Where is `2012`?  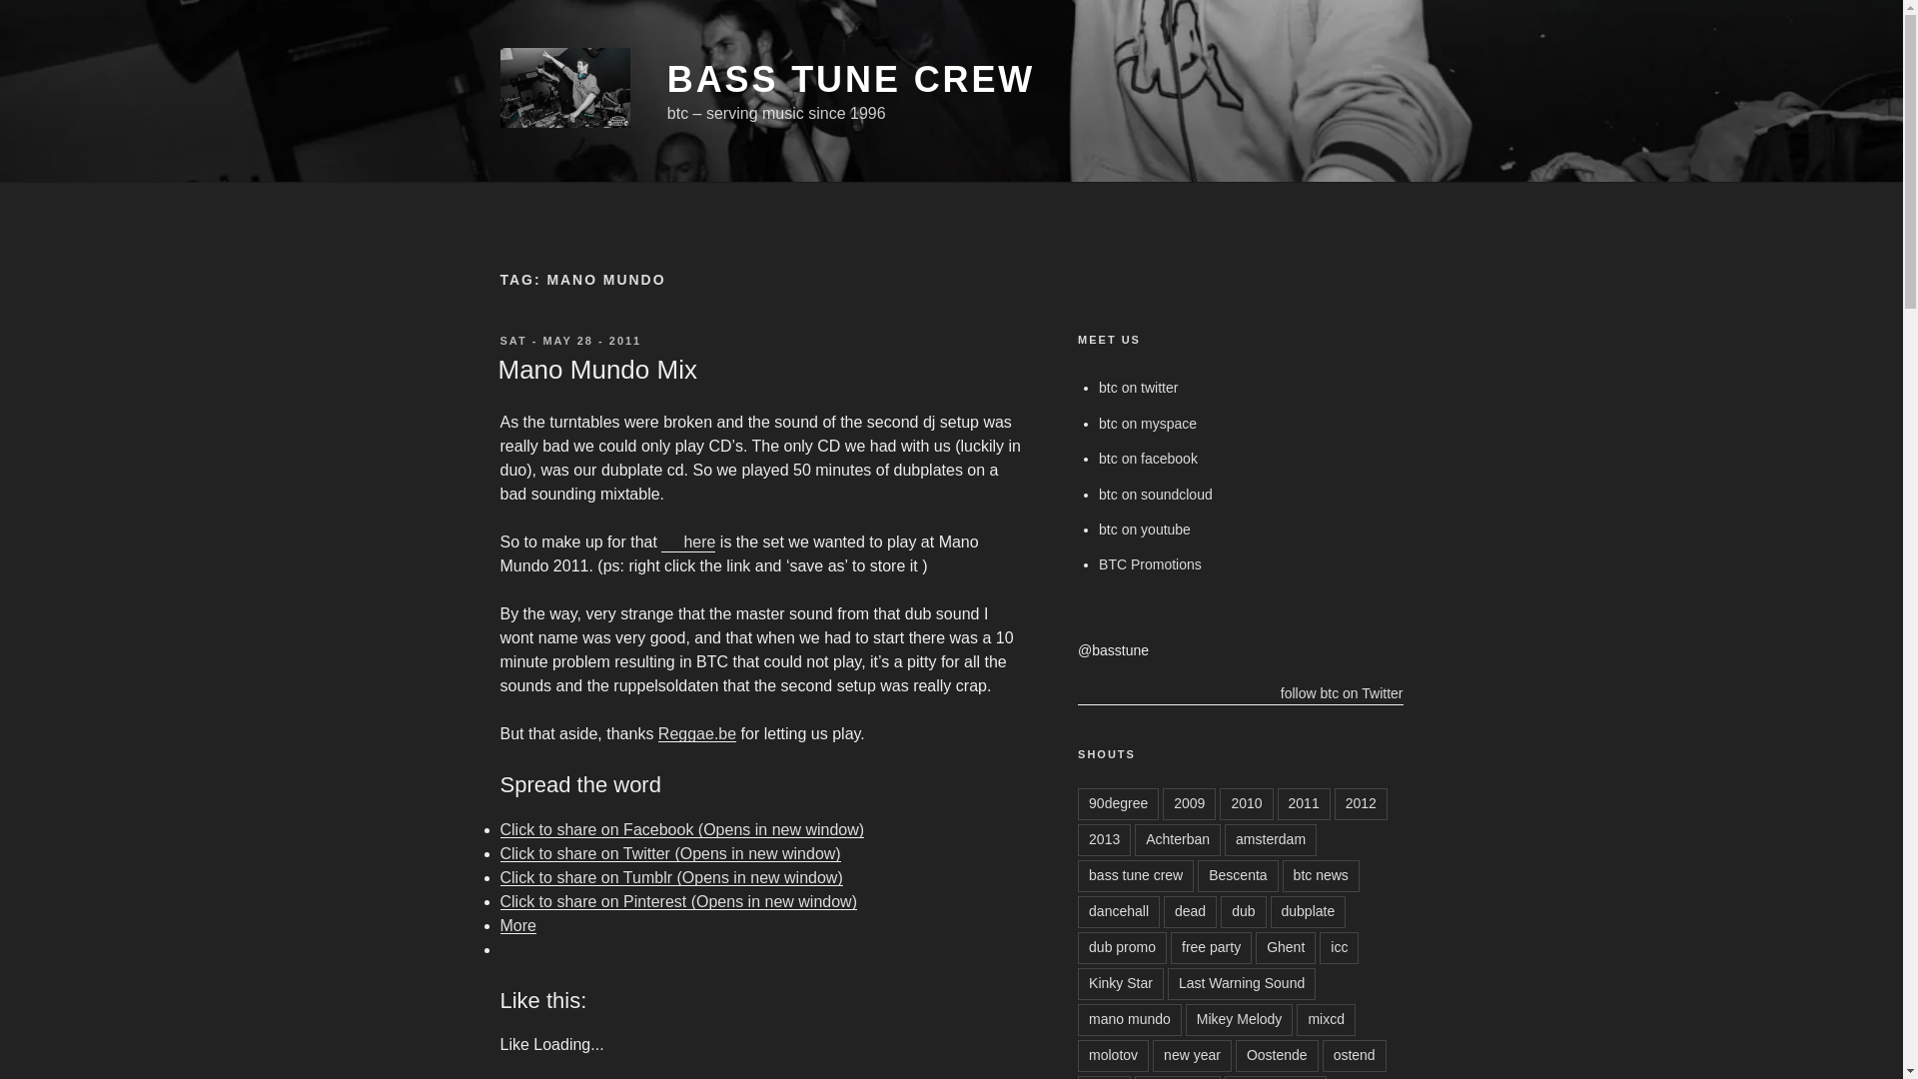 2012 is located at coordinates (1361, 804).